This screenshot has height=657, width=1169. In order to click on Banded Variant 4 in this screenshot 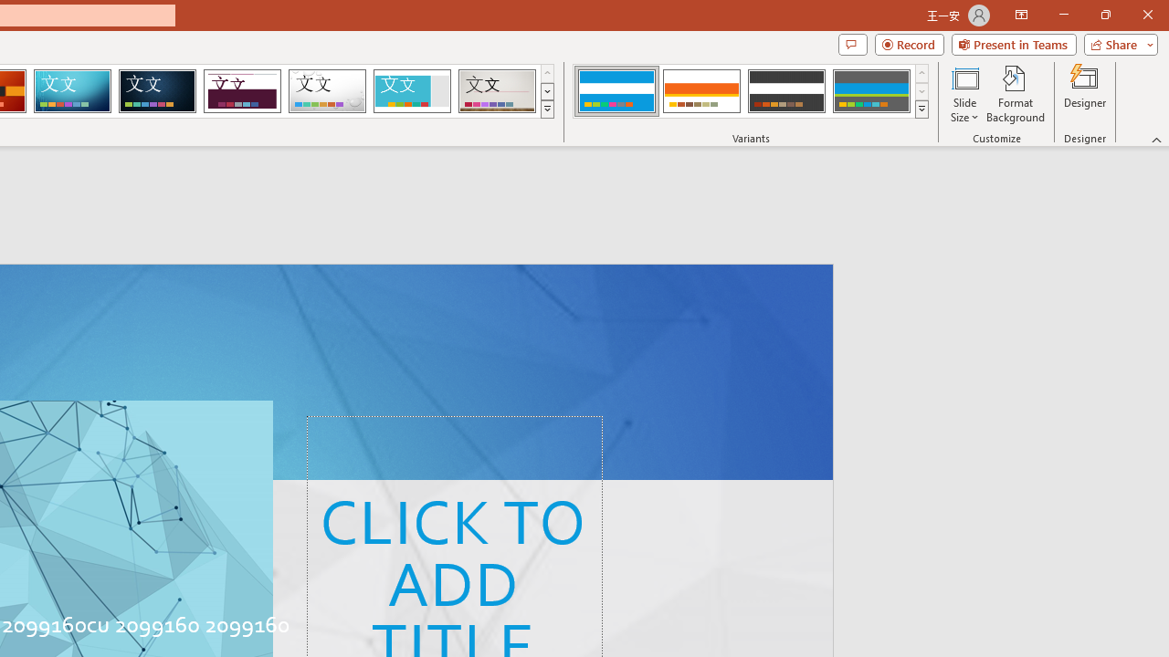, I will do `click(871, 91)`.